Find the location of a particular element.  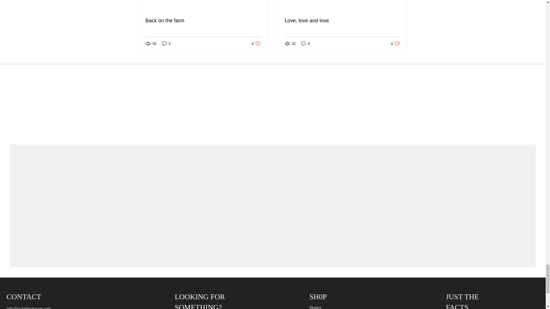

Love, love and love is located at coordinates (256, 43).